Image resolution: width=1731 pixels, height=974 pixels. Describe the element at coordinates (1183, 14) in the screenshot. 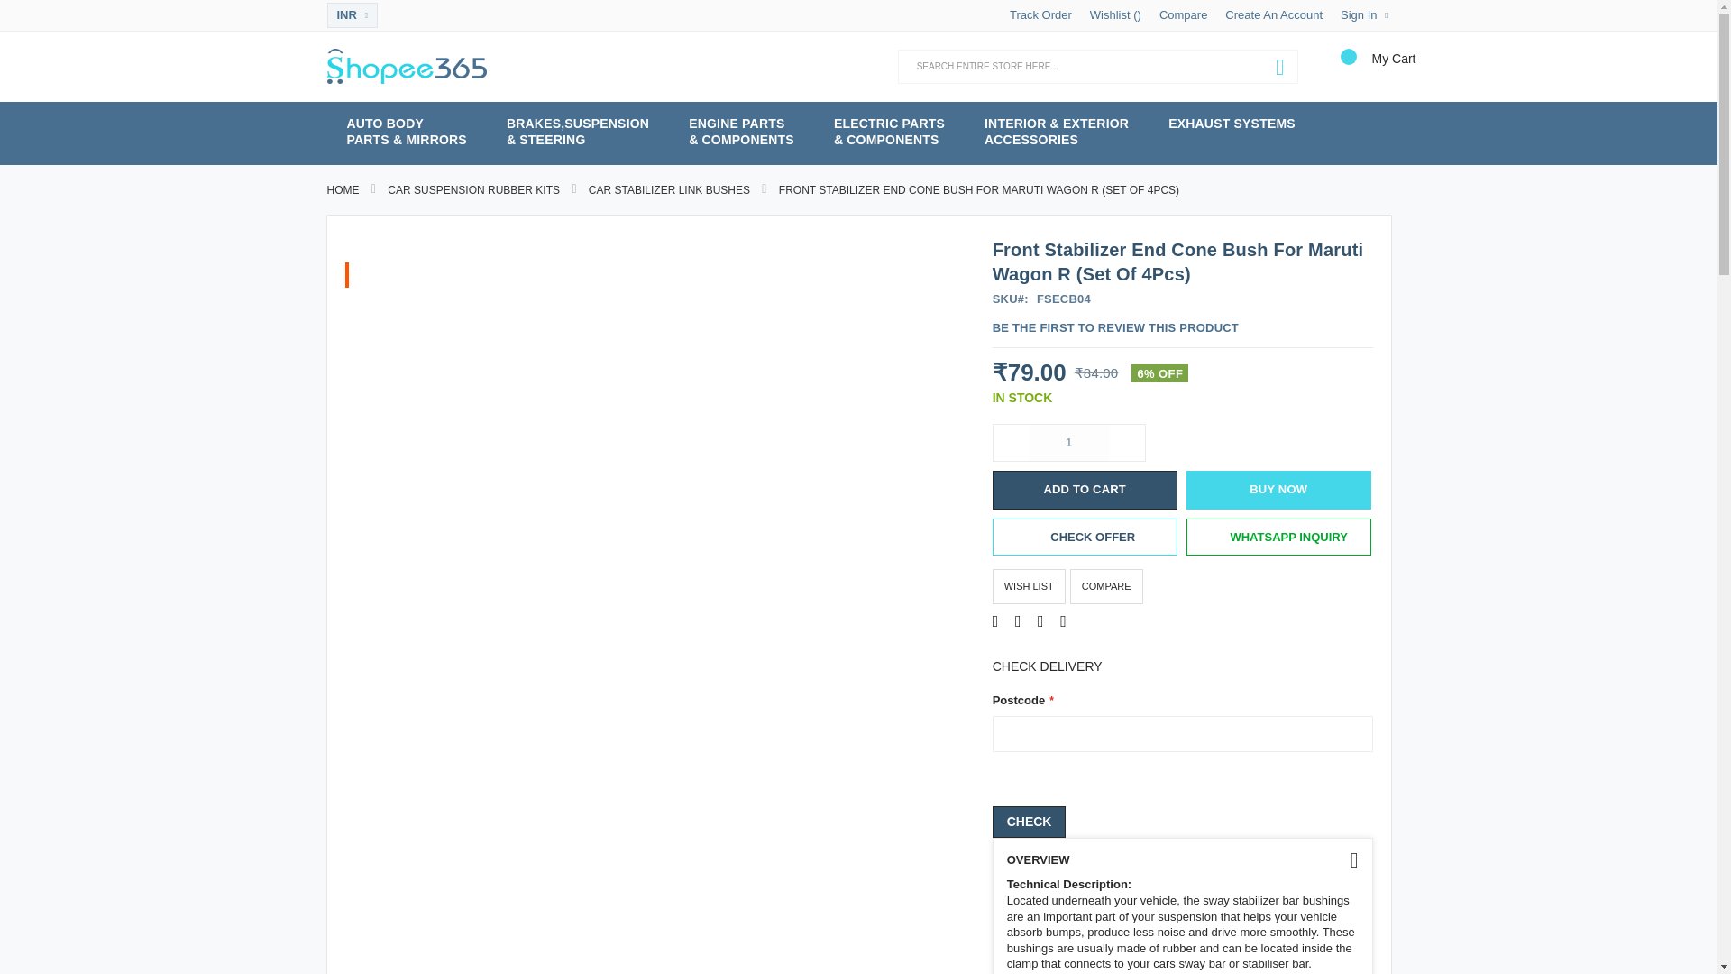

I see `Compare` at that location.